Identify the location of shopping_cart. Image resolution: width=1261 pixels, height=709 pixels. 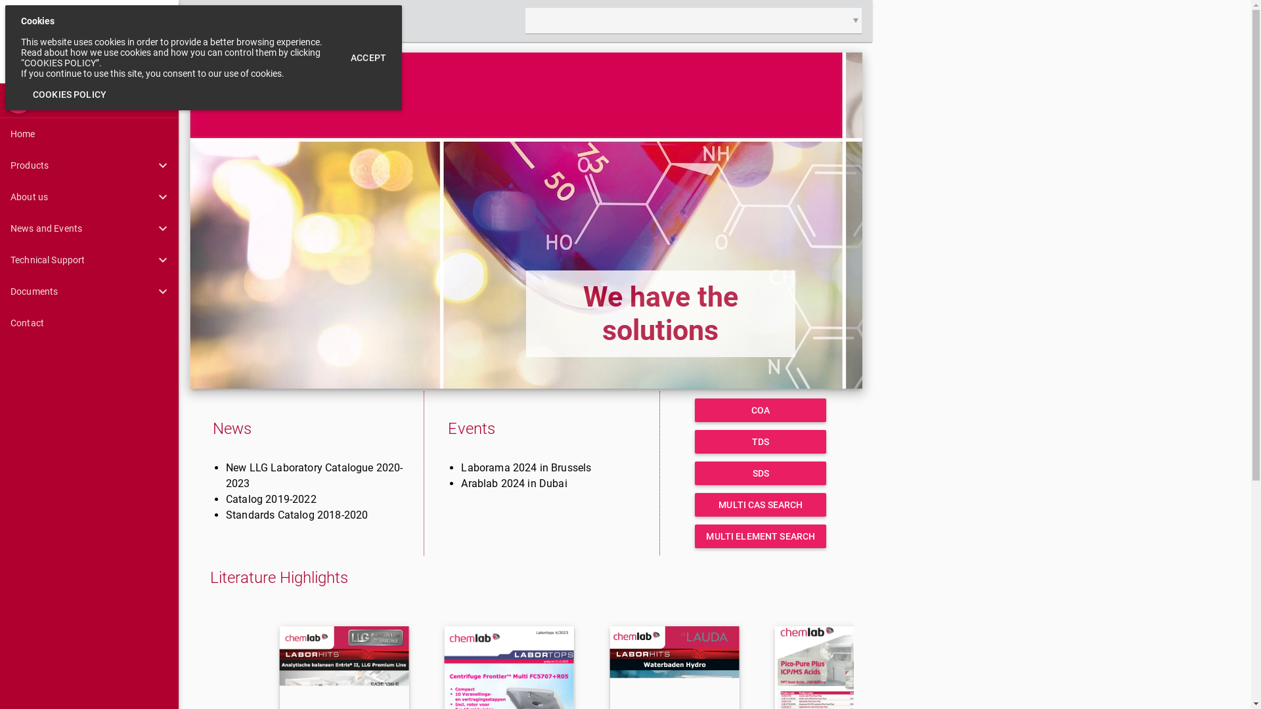
(206, 21).